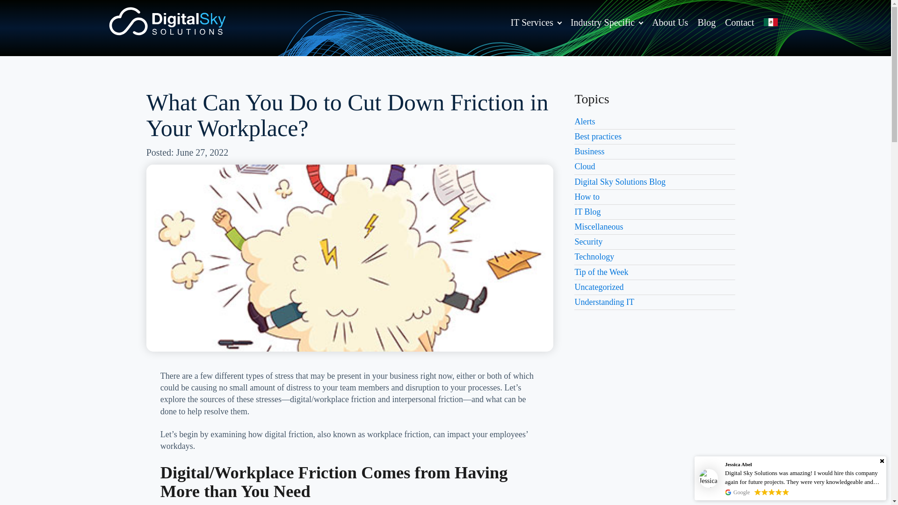  Describe the element at coordinates (599, 287) in the screenshot. I see `Uncategorized` at that location.